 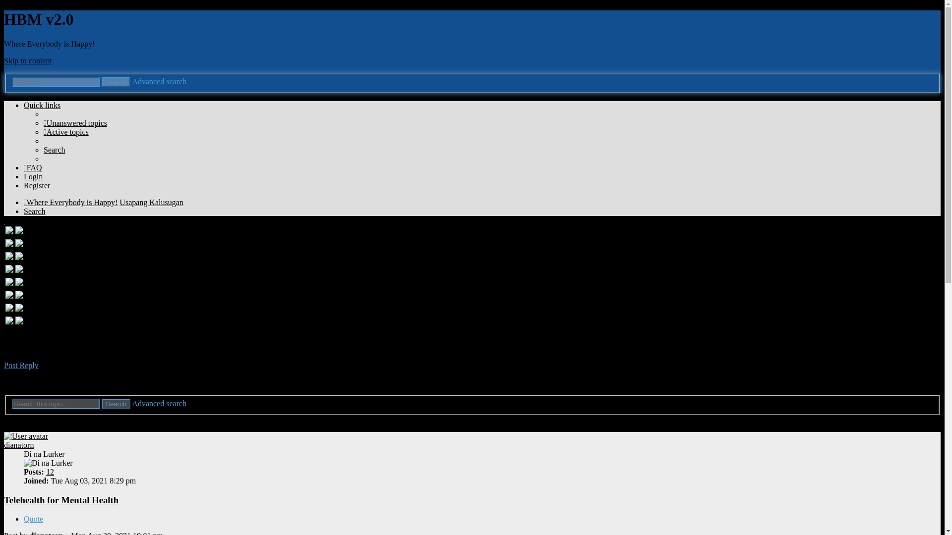 What do you see at coordinates (42, 105) in the screenshot?
I see `Quick links` at bounding box center [42, 105].